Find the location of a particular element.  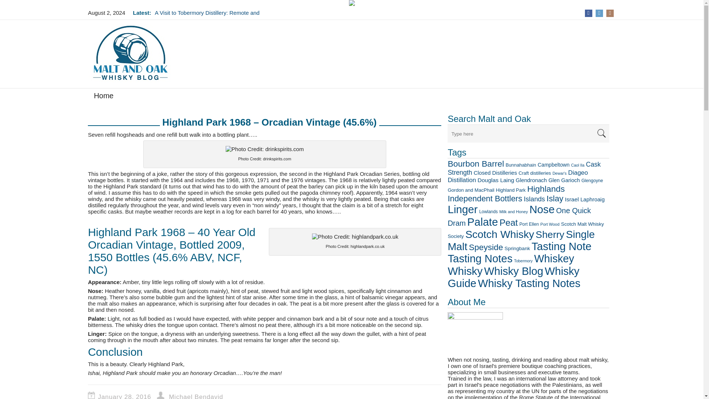

Diageo is located at coordinates (578, 173).